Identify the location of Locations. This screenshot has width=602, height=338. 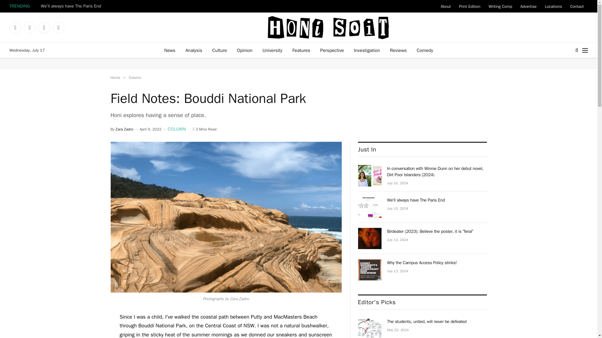
(553, 6).